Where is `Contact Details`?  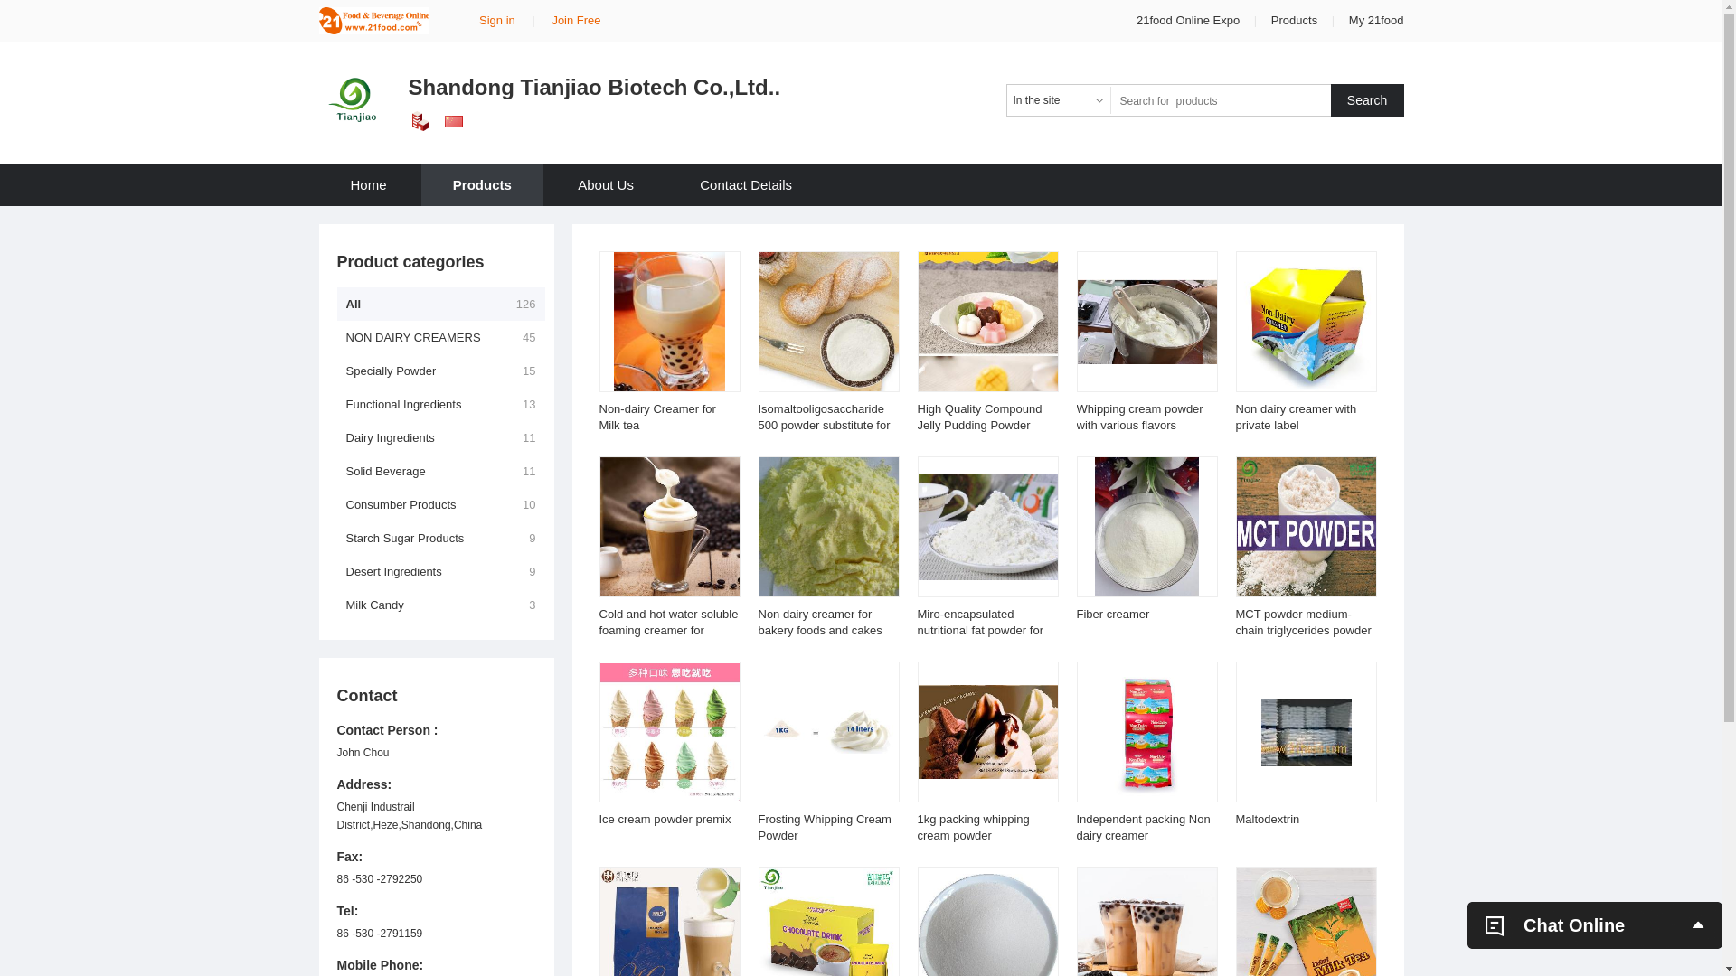
Contact Details is located at coordinates (746, 185).